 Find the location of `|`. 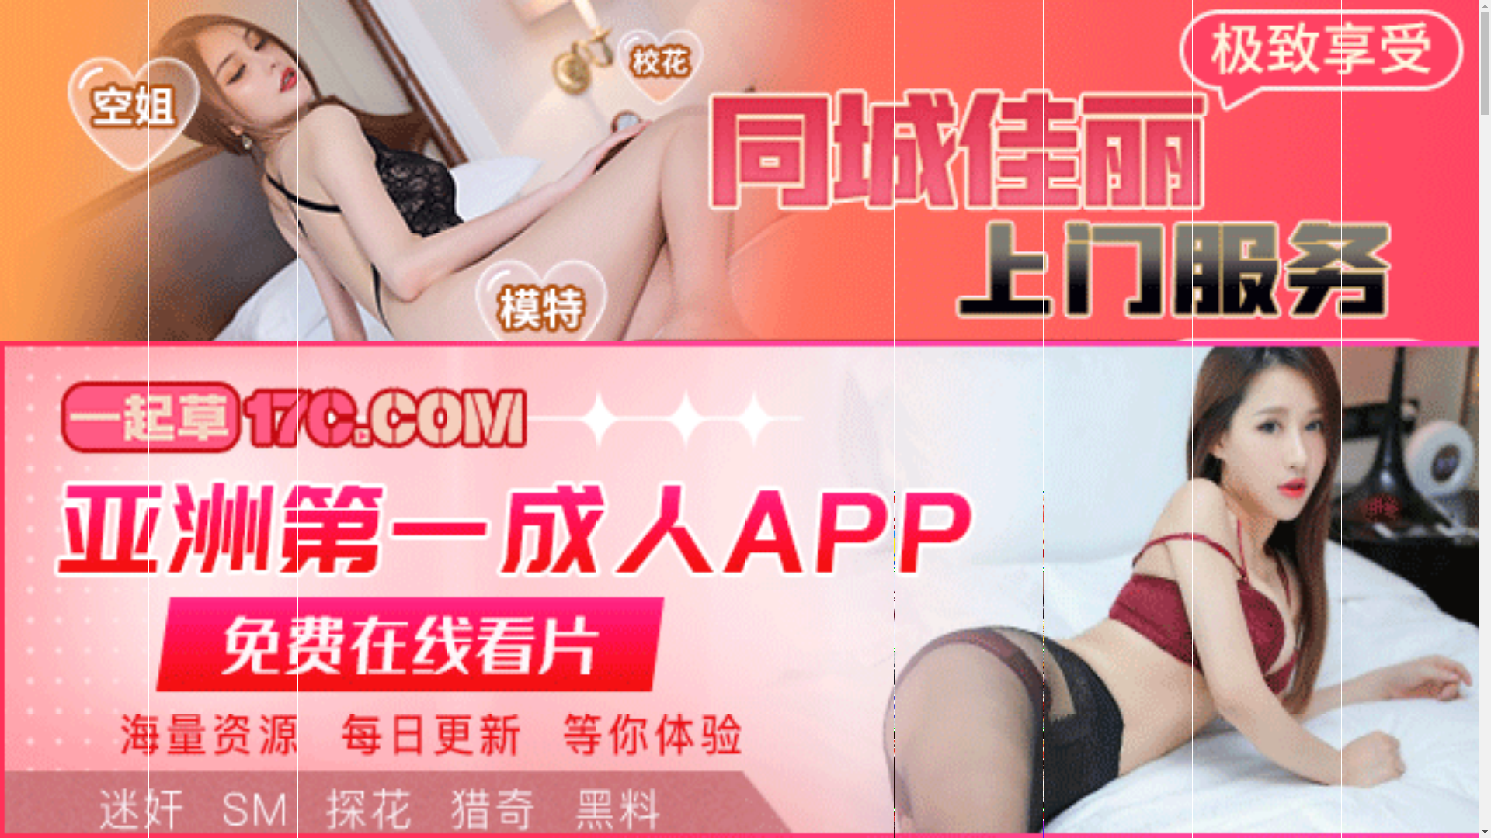

| is located at coordinates (700, 483).